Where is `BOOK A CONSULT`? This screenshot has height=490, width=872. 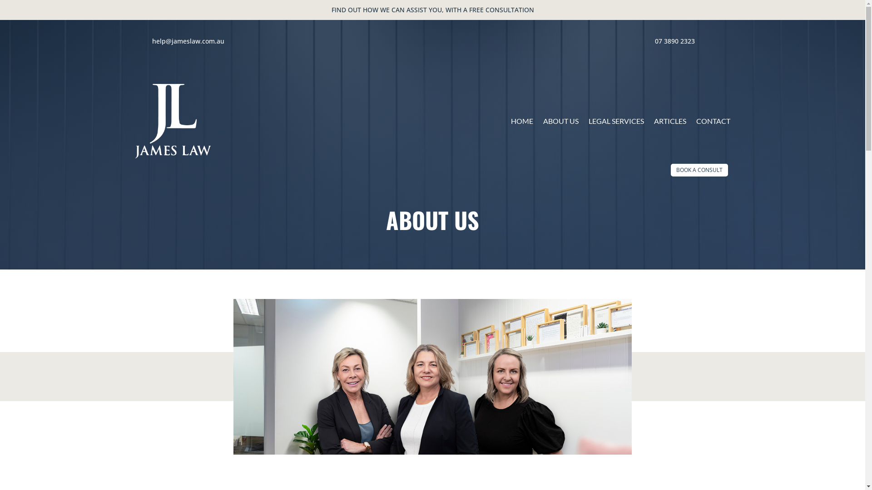 BOOK A CONSULT is located at coordinates (699, 170).